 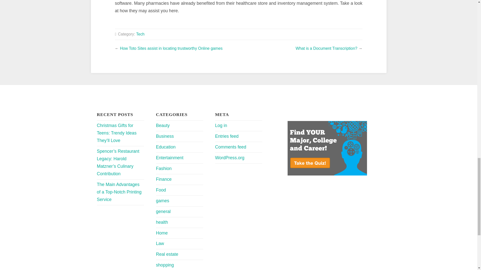 I want to click on Tech, so click(x=140, y=34).